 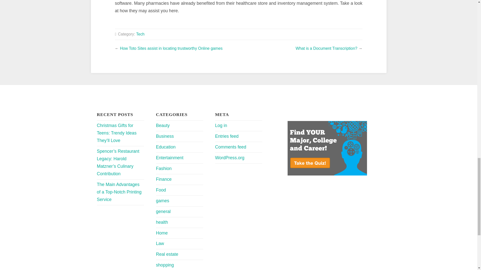 I want to click on Tech, so click(x=140, y=34).